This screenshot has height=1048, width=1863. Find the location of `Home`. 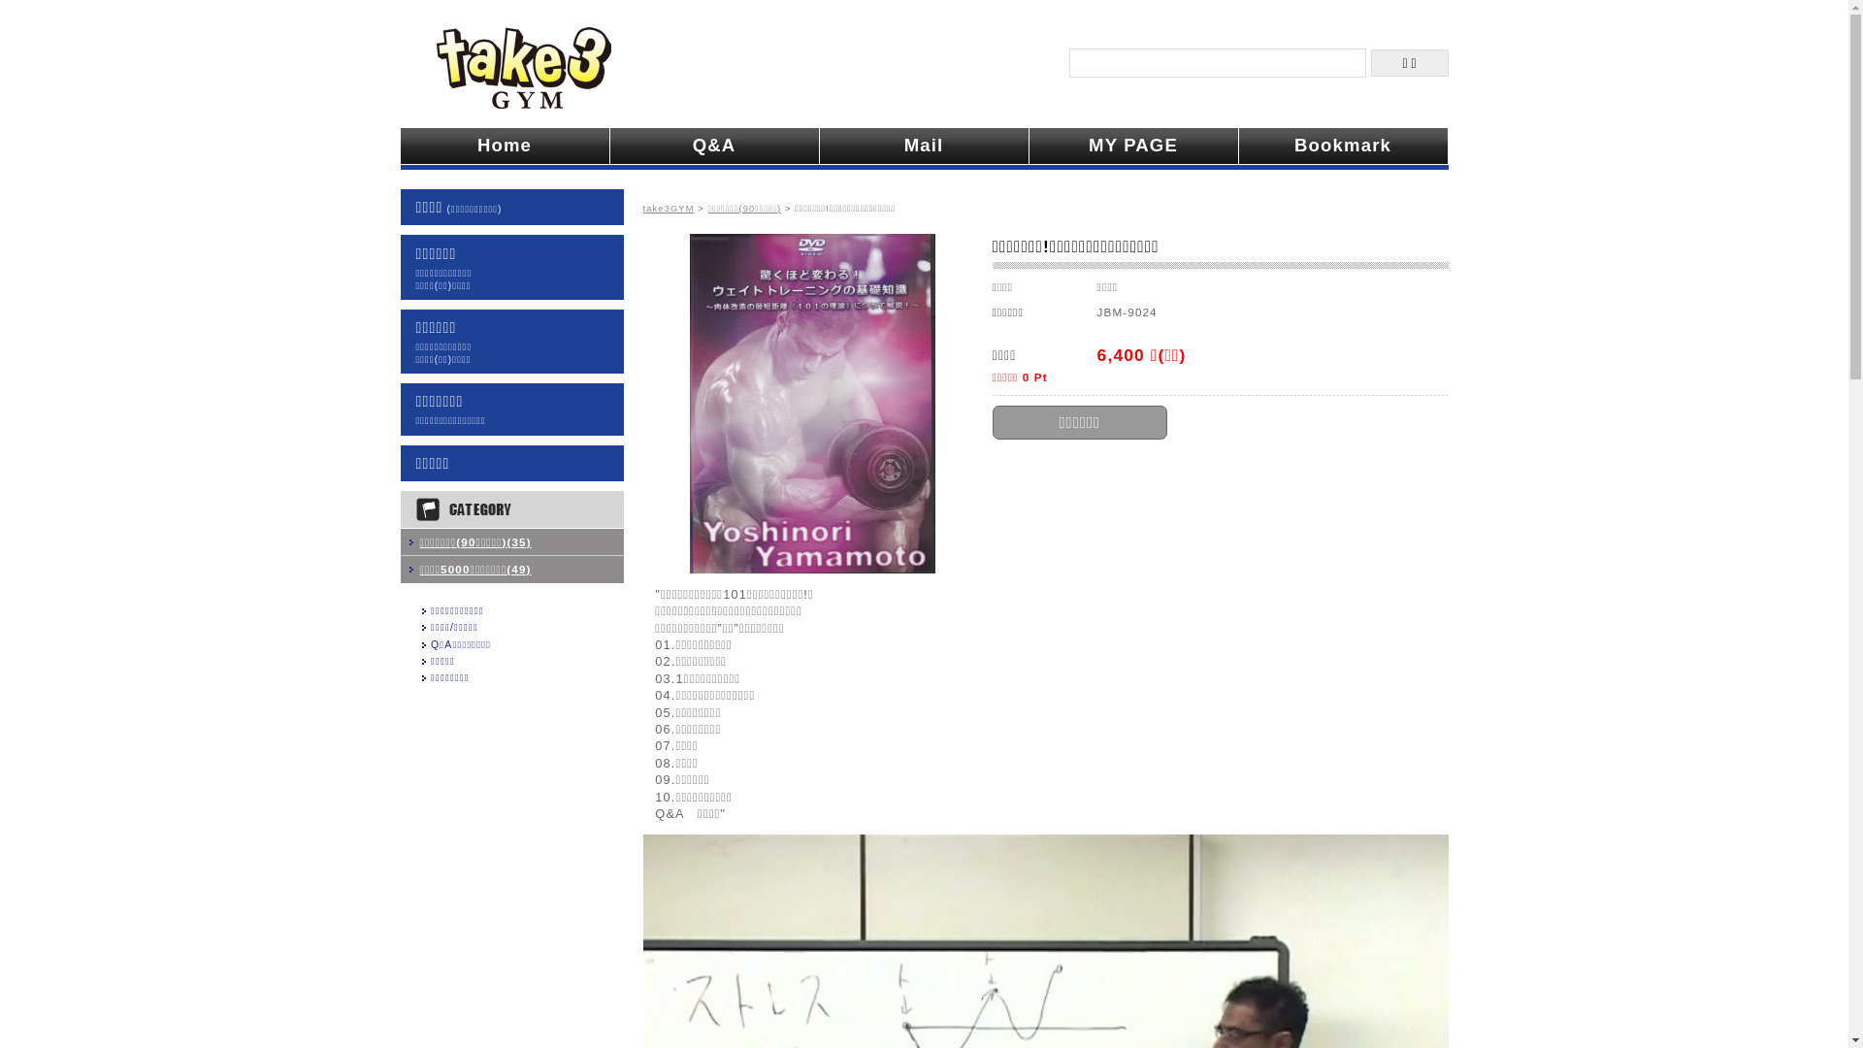

Home is located at coordinates (505, 146).